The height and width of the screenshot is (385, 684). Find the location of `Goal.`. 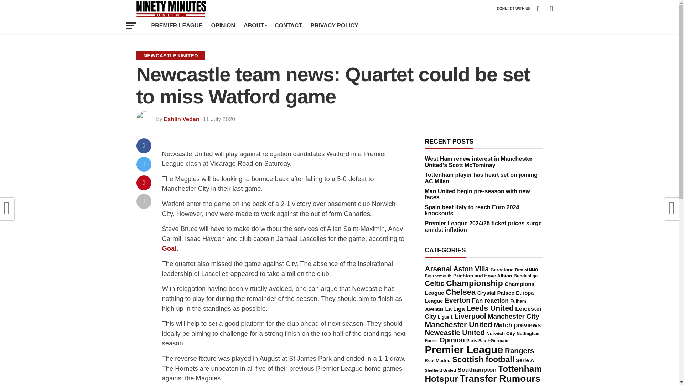

Goal. is located at coordinates (170, 248).